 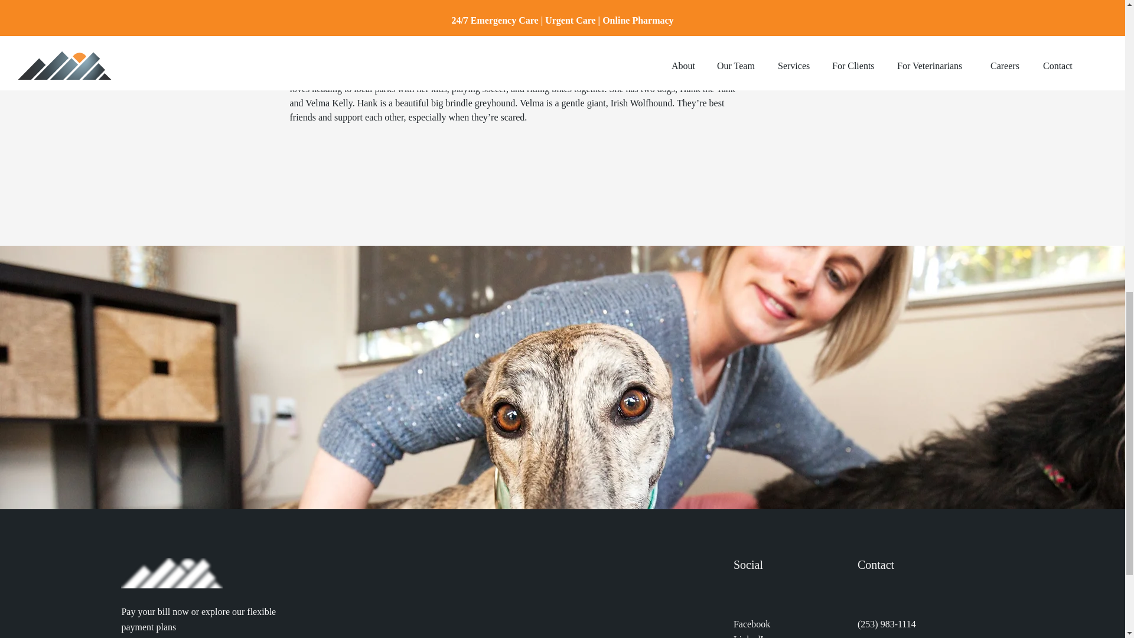 I want to click on Facebook, so click(x=751, y=624).